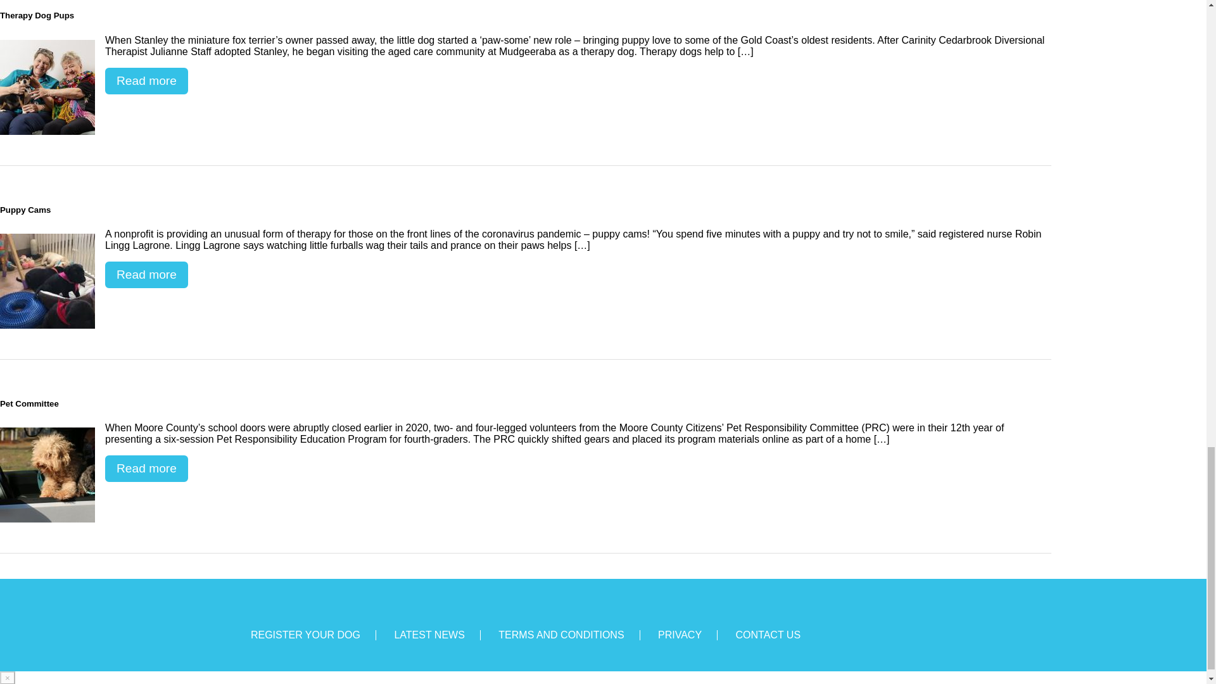  Describe the element at coordinates (146, 469) in the screenshot. I see `Read more` at that location.